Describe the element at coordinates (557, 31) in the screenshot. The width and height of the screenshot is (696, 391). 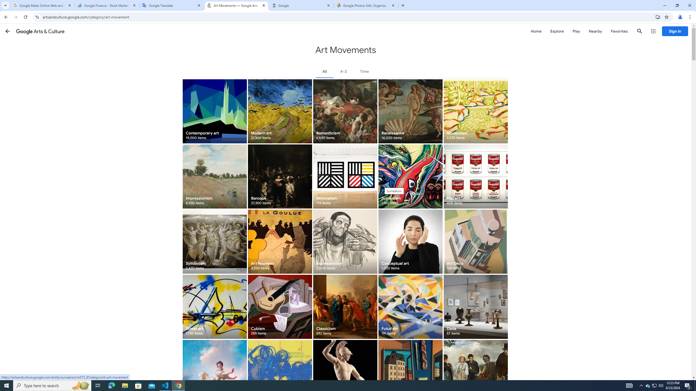
I see `Explore` at that location.